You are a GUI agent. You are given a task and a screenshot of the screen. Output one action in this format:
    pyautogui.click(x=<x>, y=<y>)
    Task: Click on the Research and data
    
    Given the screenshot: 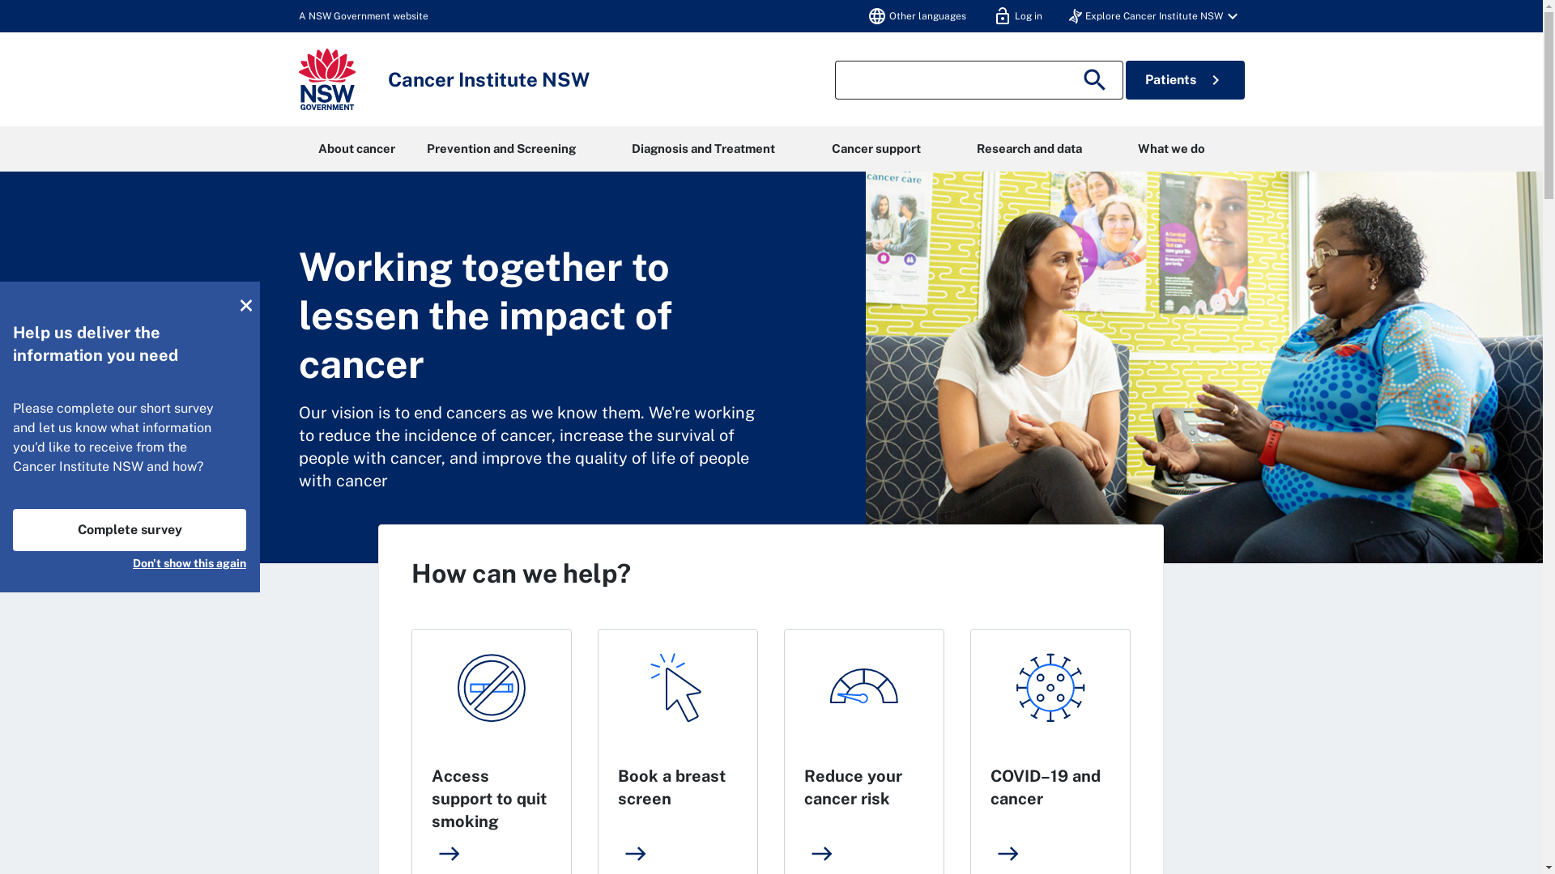 What is the action you would take?
    pyautogui.click(x=1029, y=149)
    